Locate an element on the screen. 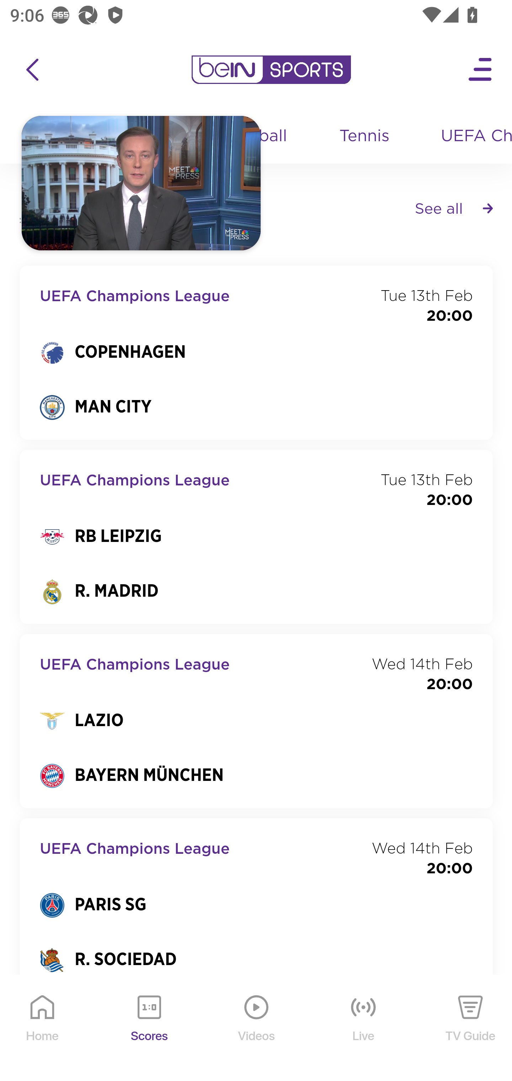 The image size is (512, 1081). UEFA Champions League is located at coordinates (471, 137).